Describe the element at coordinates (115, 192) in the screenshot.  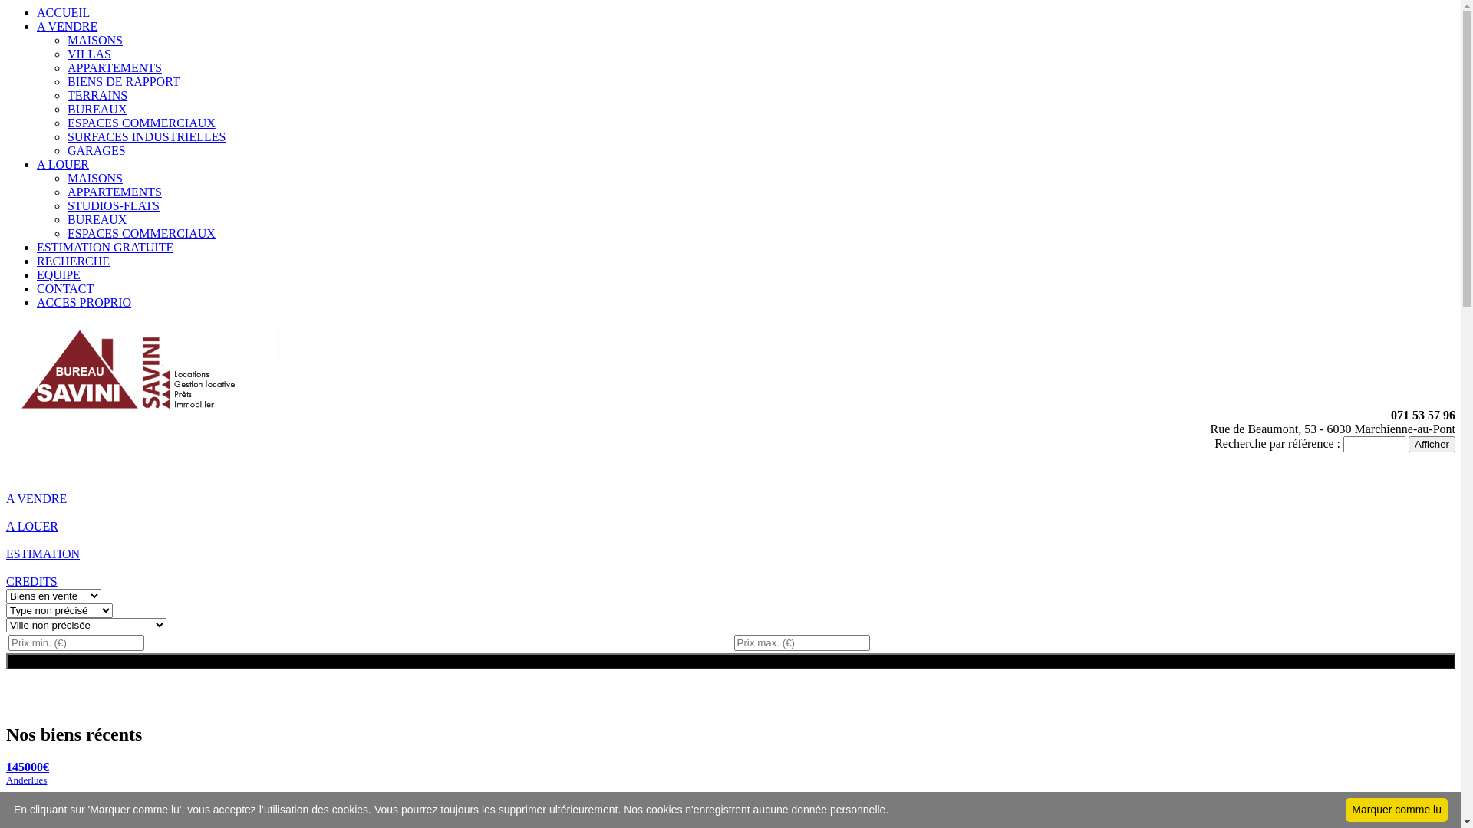
I see `APPARTEMENTS` at that location.